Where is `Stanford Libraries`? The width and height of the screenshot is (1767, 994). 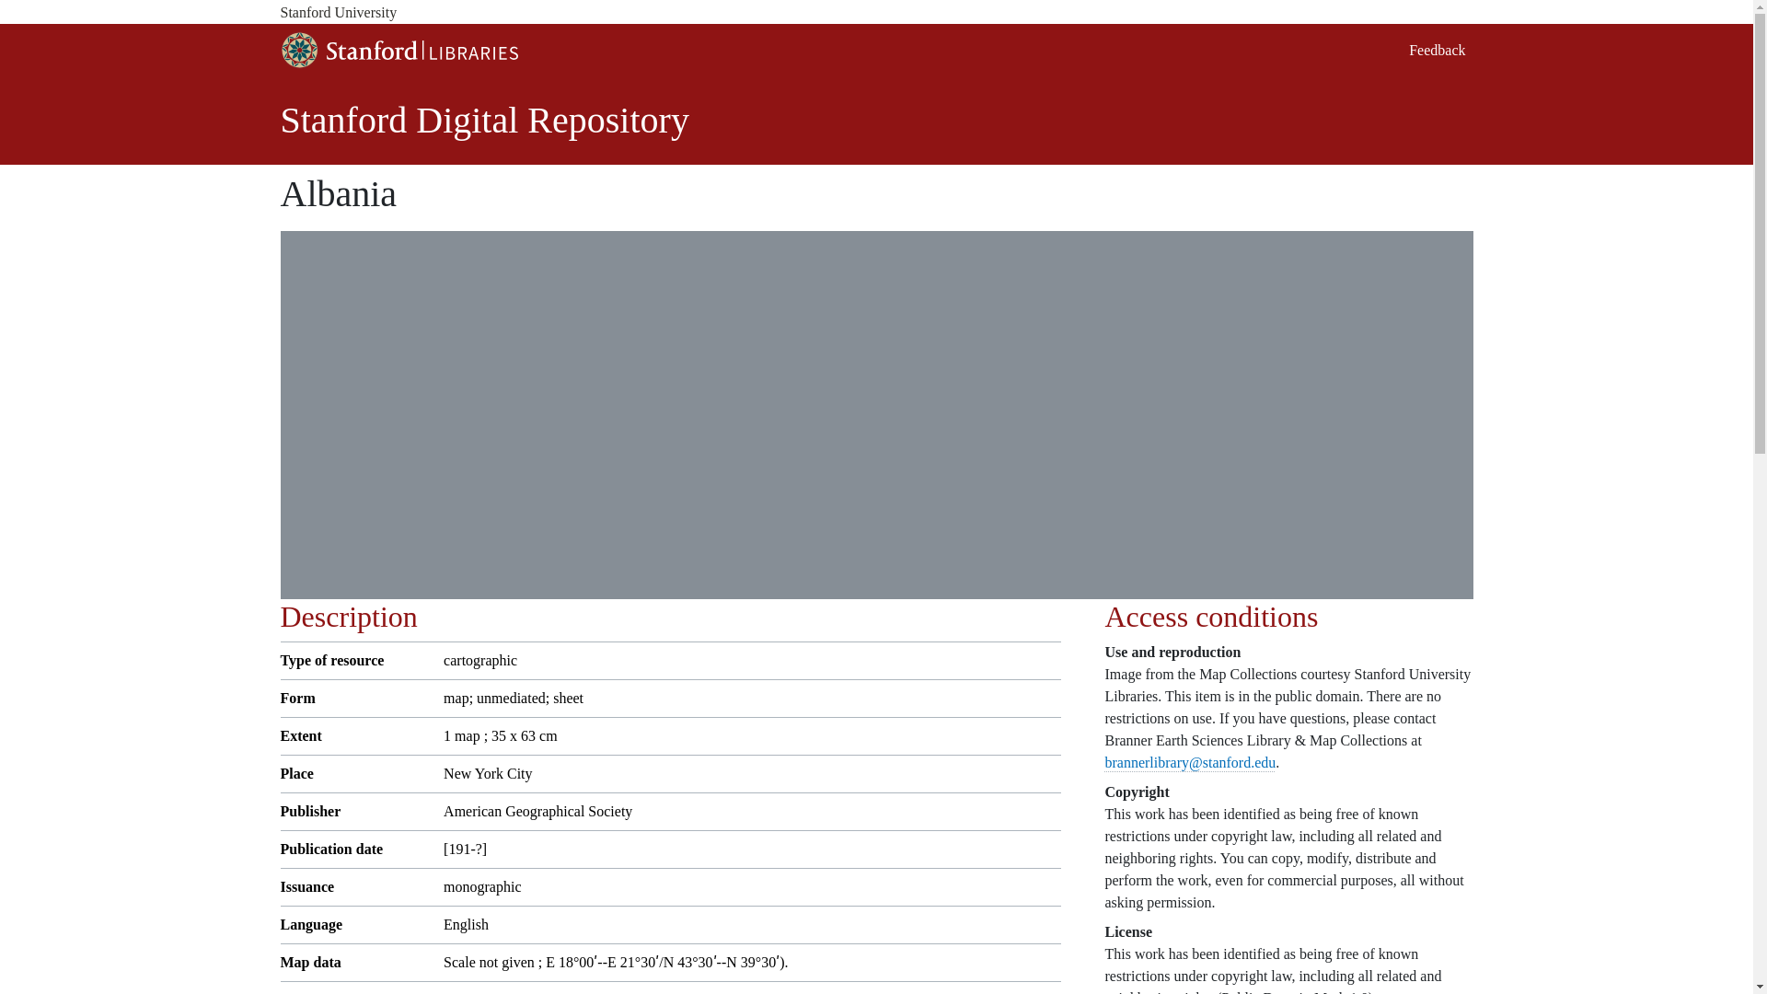 Stanford Libraries is located at coordinates (398, 50).